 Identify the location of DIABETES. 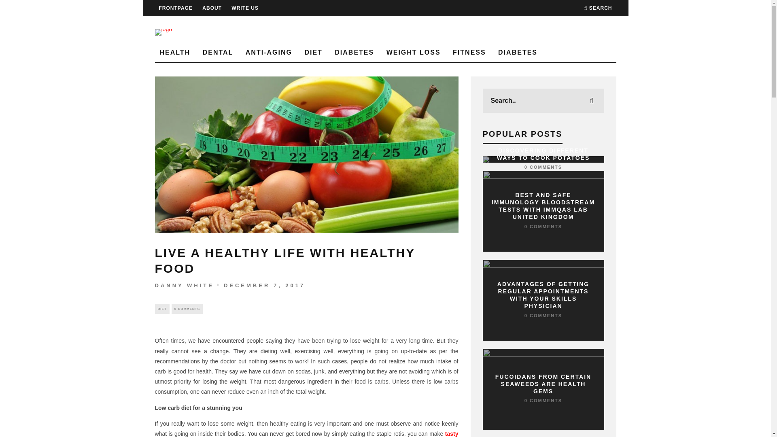
(354, 53).